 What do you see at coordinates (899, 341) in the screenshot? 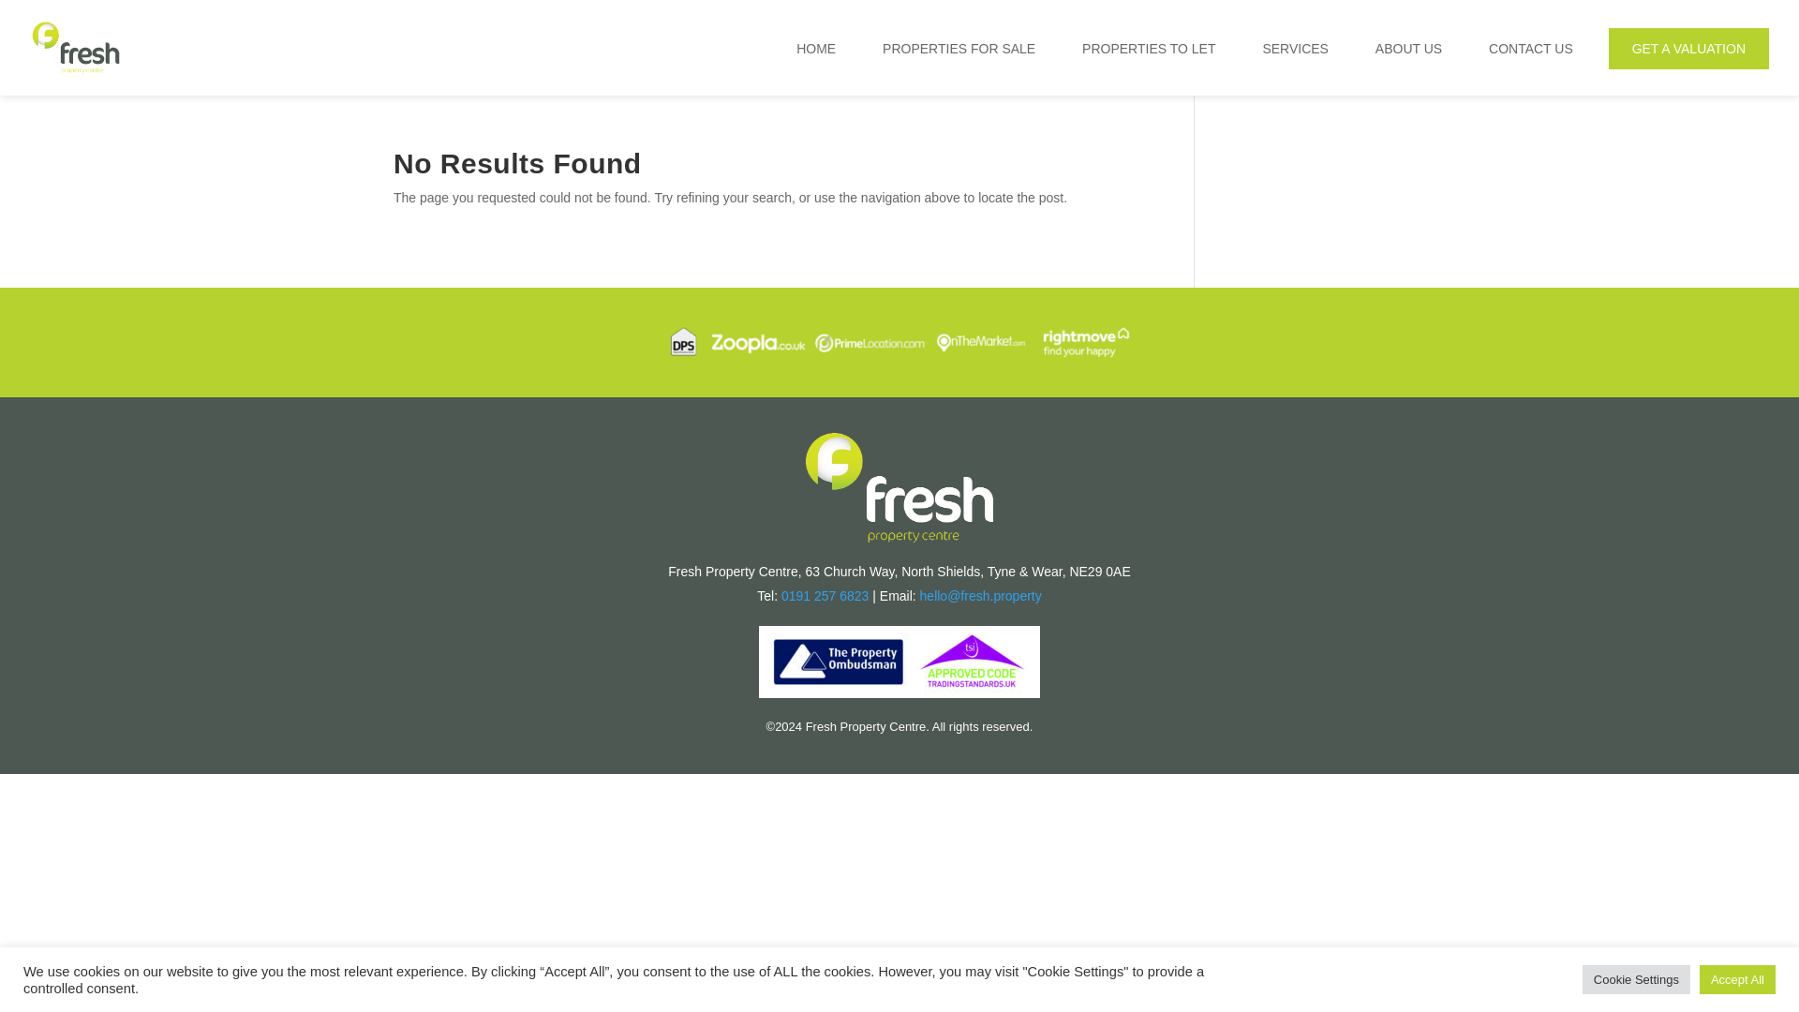
I see `portals` at bounding box center [899, 341].